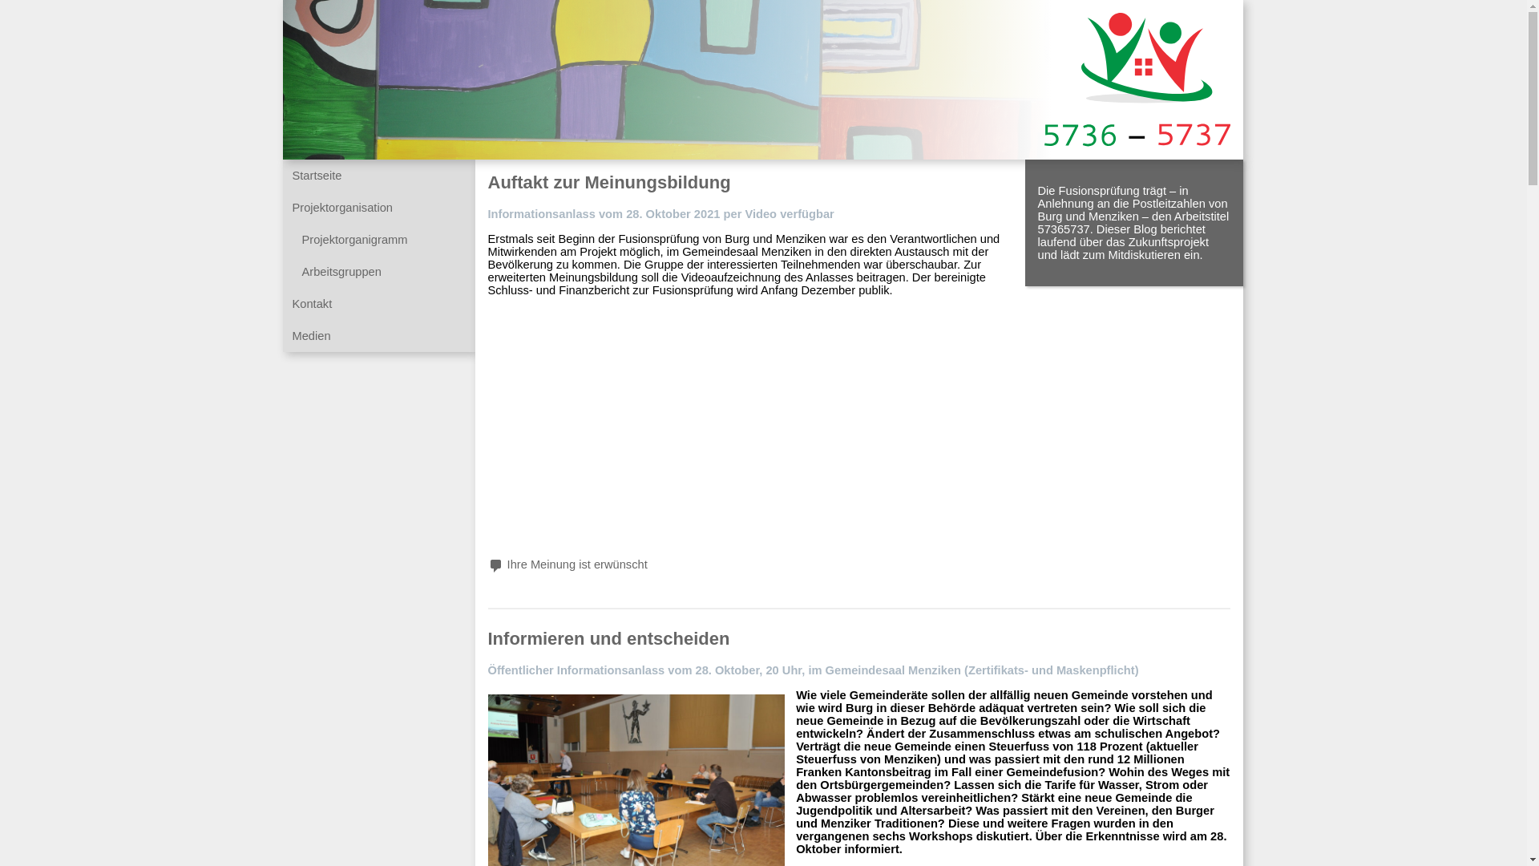 This screenshot has width=1539, height=866. What do you see at coordinates (354, 240) in the screenshot?
I see `Projektorganigramm` at bounding box center [354, 240].